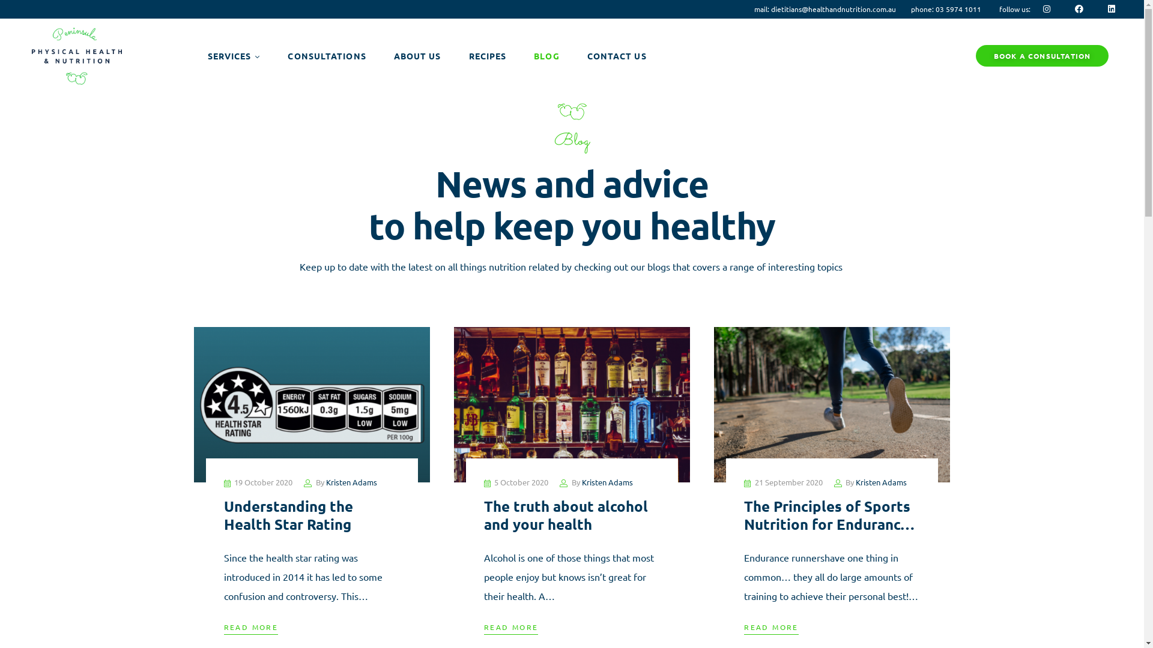  I want to click on 19 October 2020, so click(263, 482).